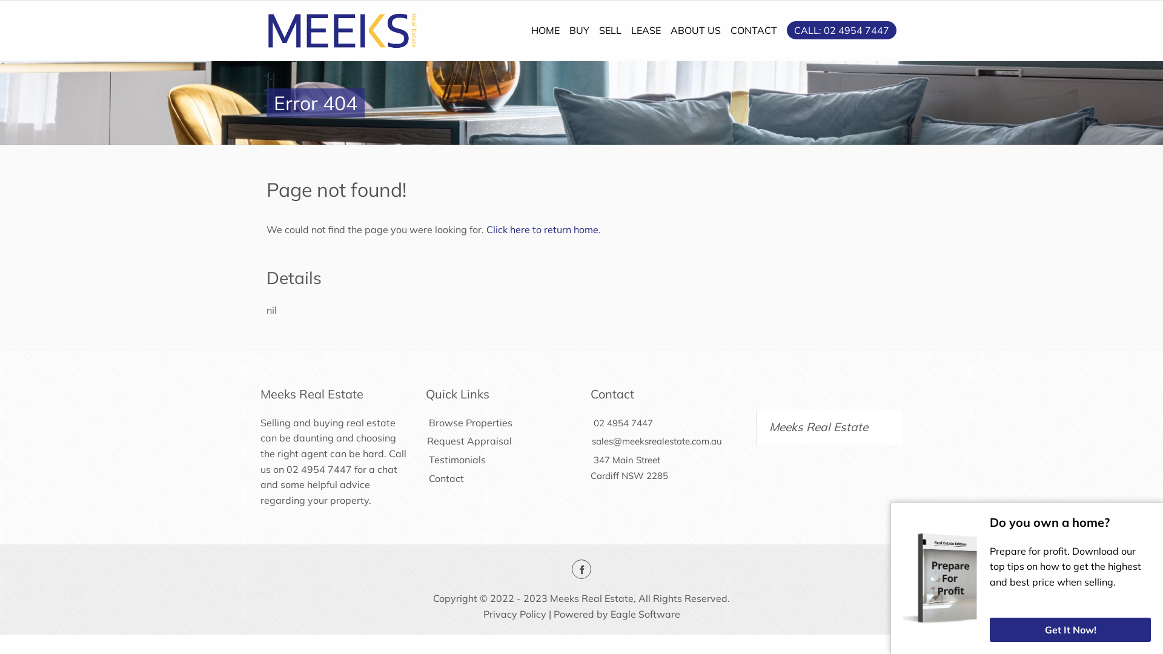 Image resolution: width=1163 pixels, height=654 pixels. What do you see at coordinates (1070, 630) in the screenshot?
I see `Get It Now!` at bounding box center [1070, 630].